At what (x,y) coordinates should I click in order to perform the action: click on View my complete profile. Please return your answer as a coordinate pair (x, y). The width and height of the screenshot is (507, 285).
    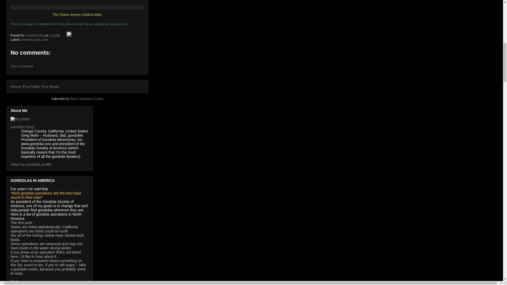
    Looking at the image, I should click on (31, 164).